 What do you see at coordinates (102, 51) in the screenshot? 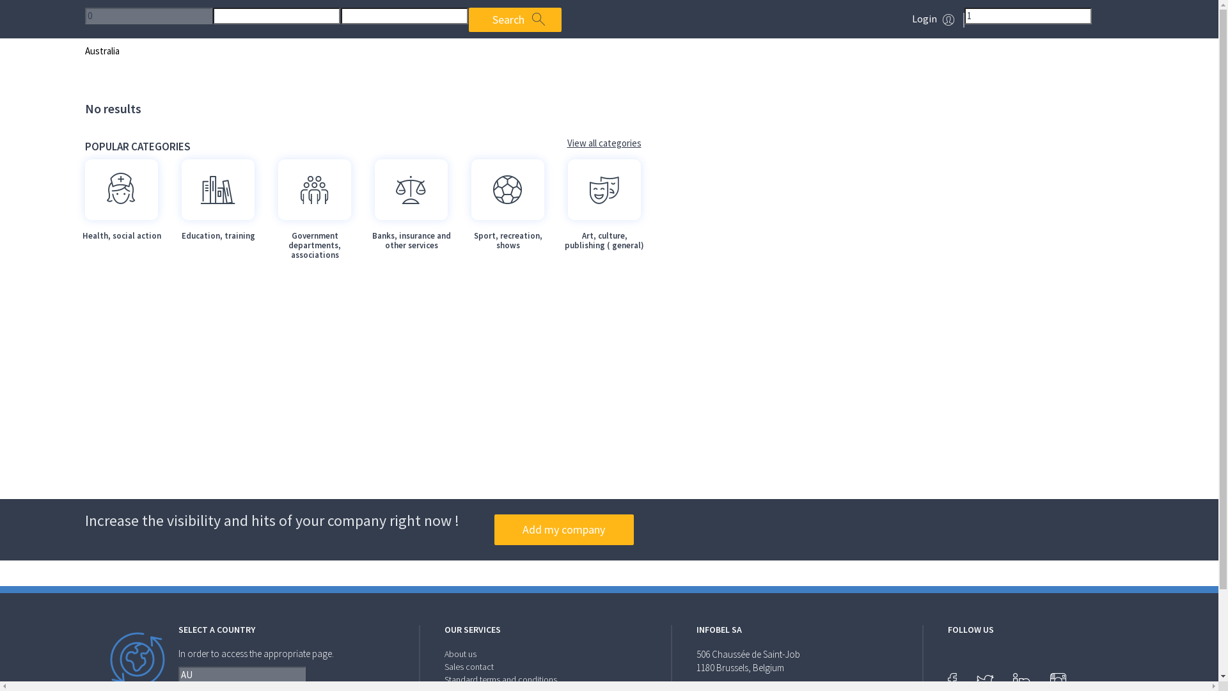
I see `Australia` at bounding box center [102, 51].